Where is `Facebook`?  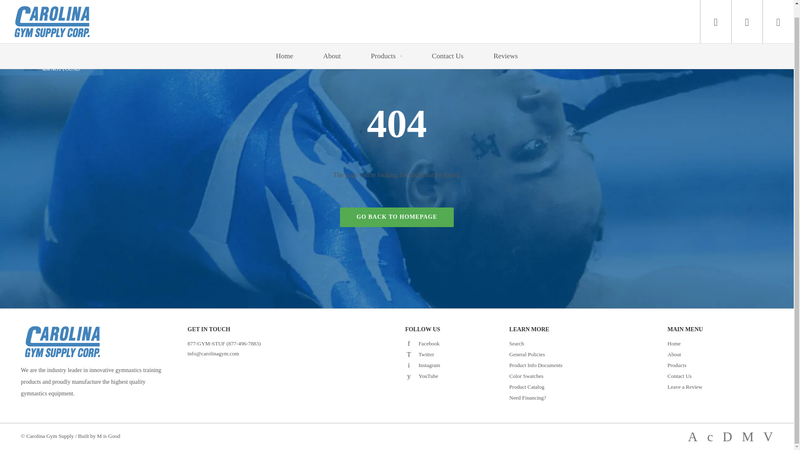 Facebook is located at coordinates (408, 342).